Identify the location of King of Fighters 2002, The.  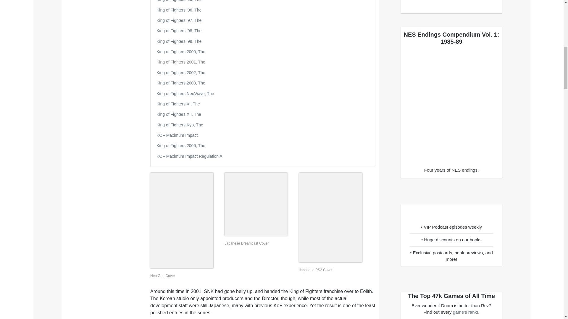
(181, 72).